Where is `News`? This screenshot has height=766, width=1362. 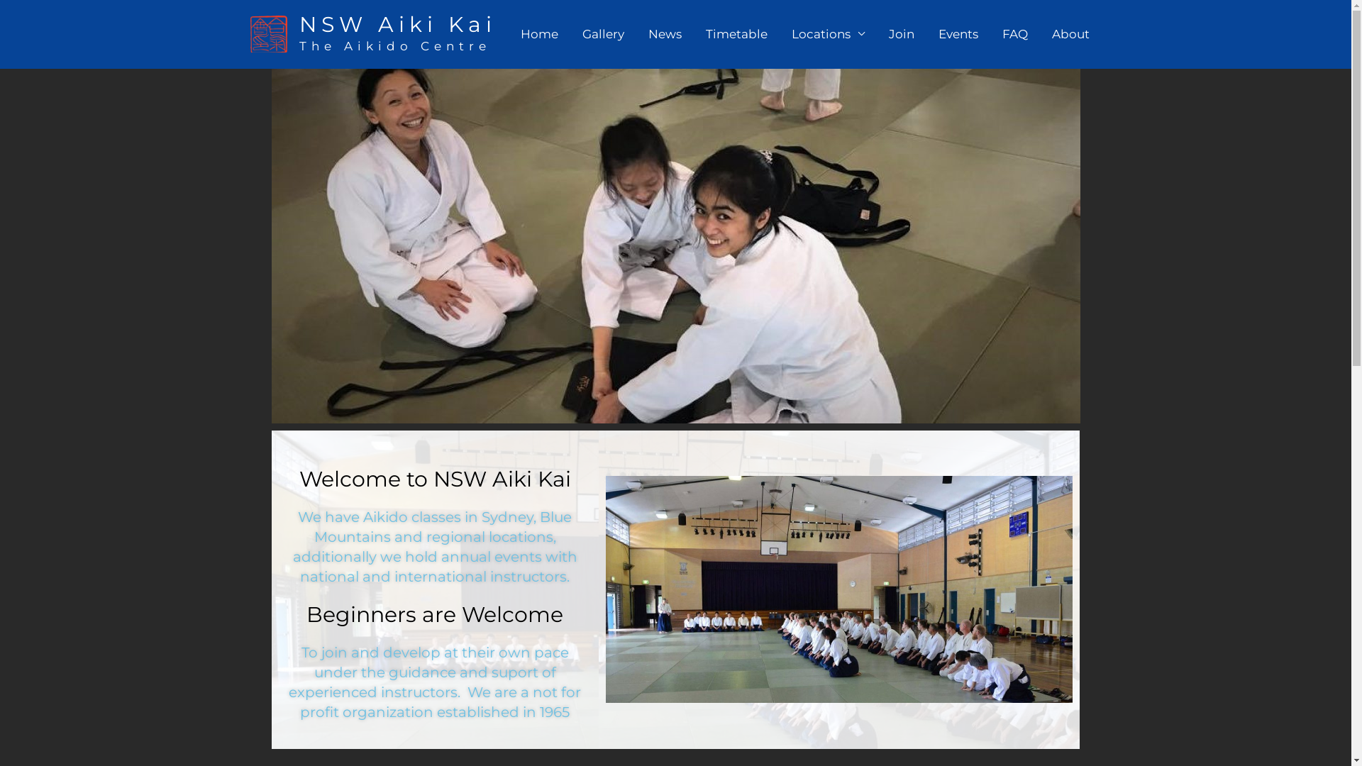
News is located at coordinates (664, 34).